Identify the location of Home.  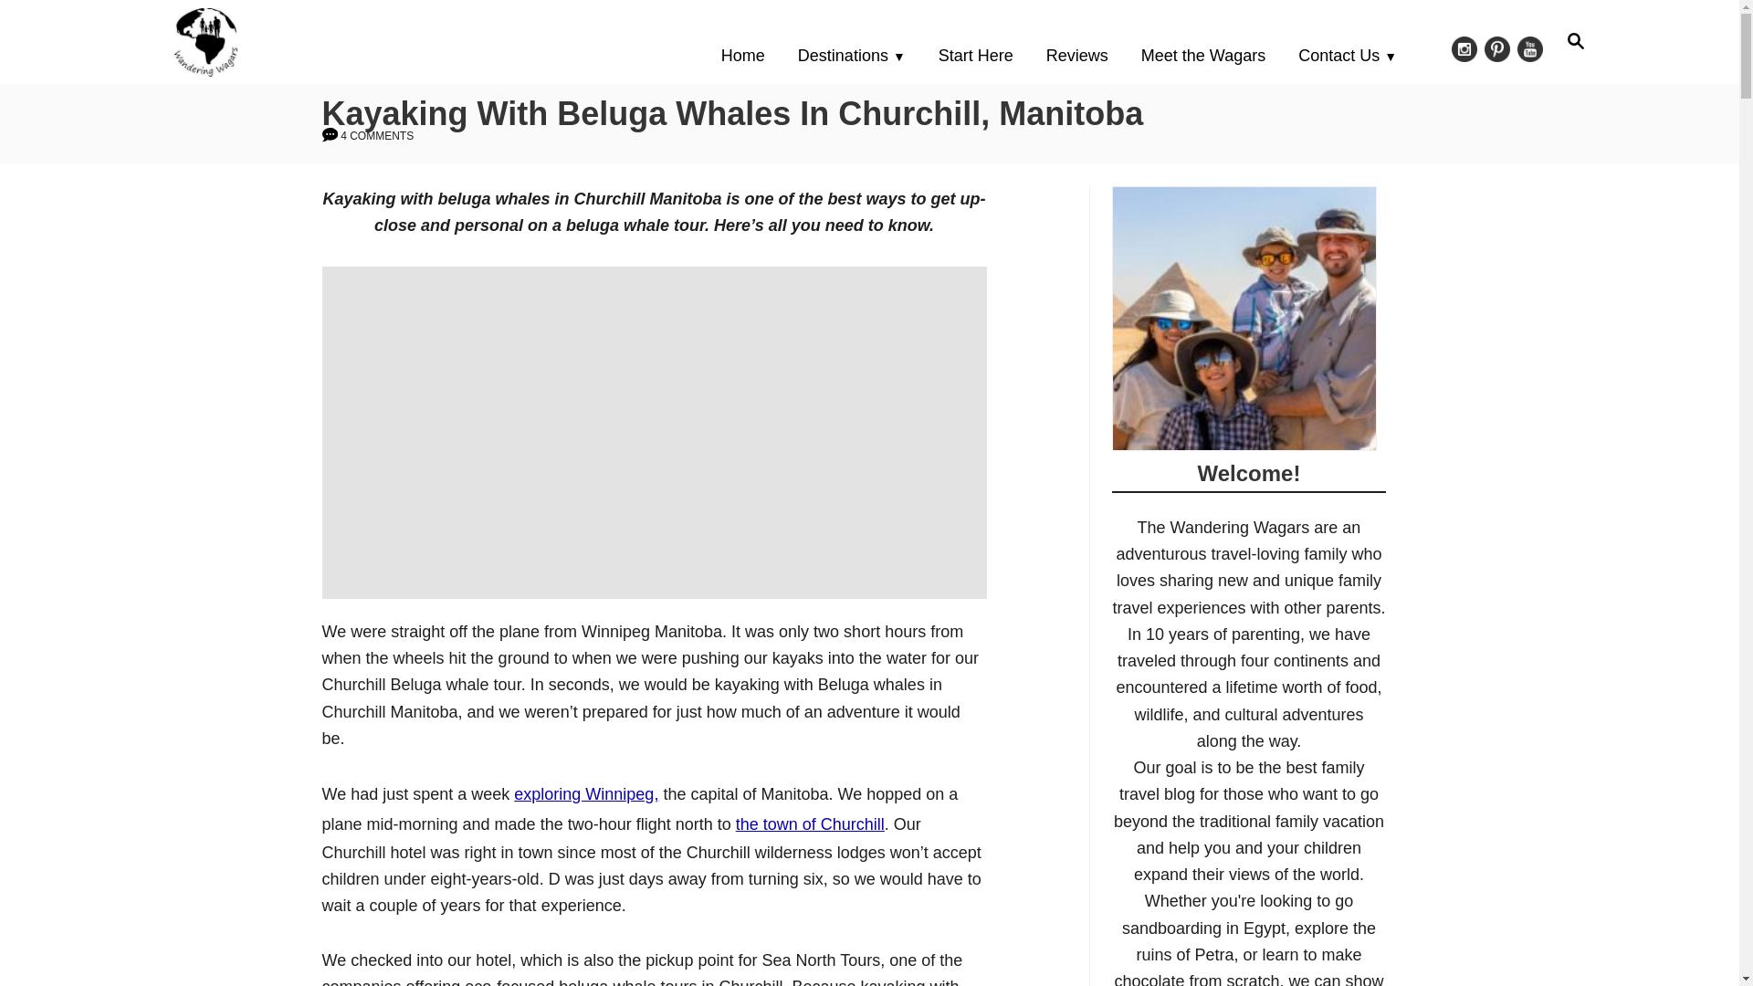
(749, 55).